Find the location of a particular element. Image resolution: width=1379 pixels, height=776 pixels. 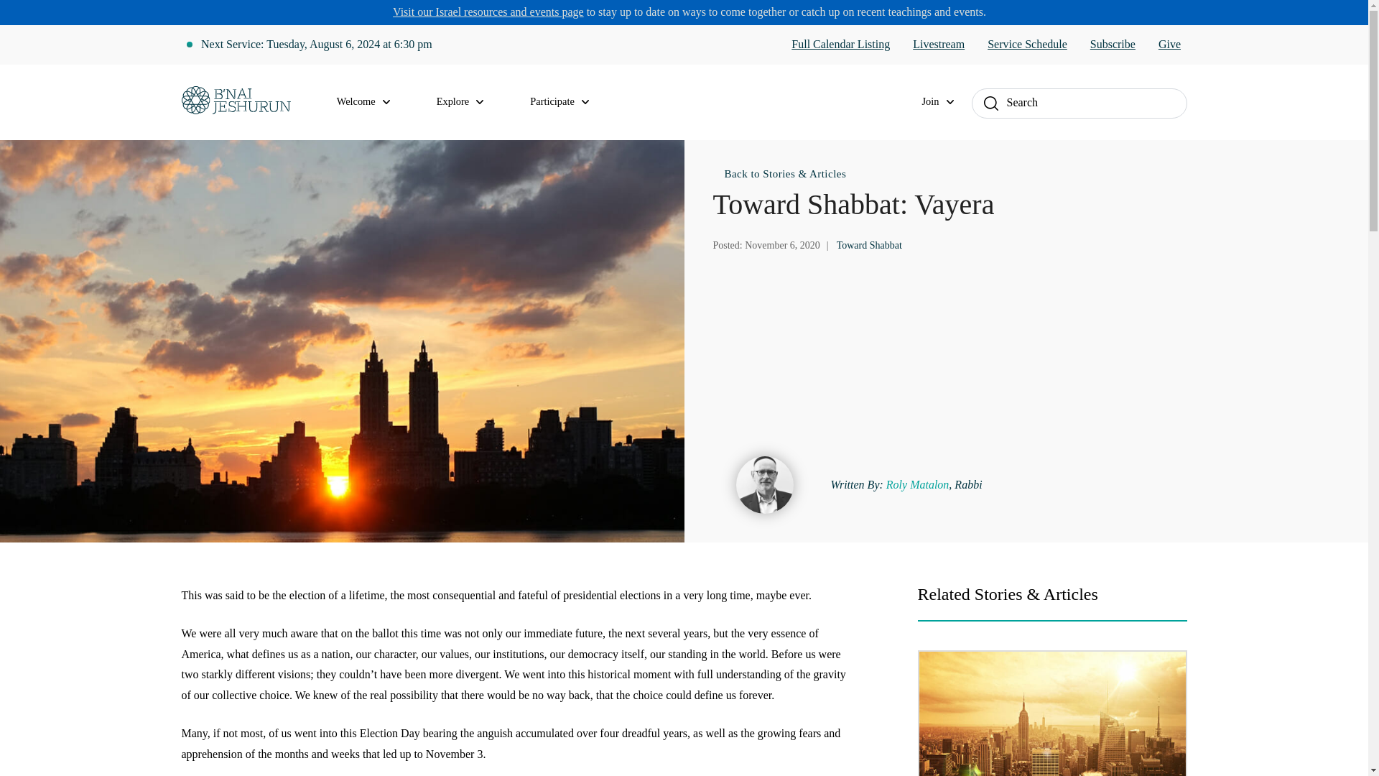

Subscribe is located at coordinates (1113, 45).